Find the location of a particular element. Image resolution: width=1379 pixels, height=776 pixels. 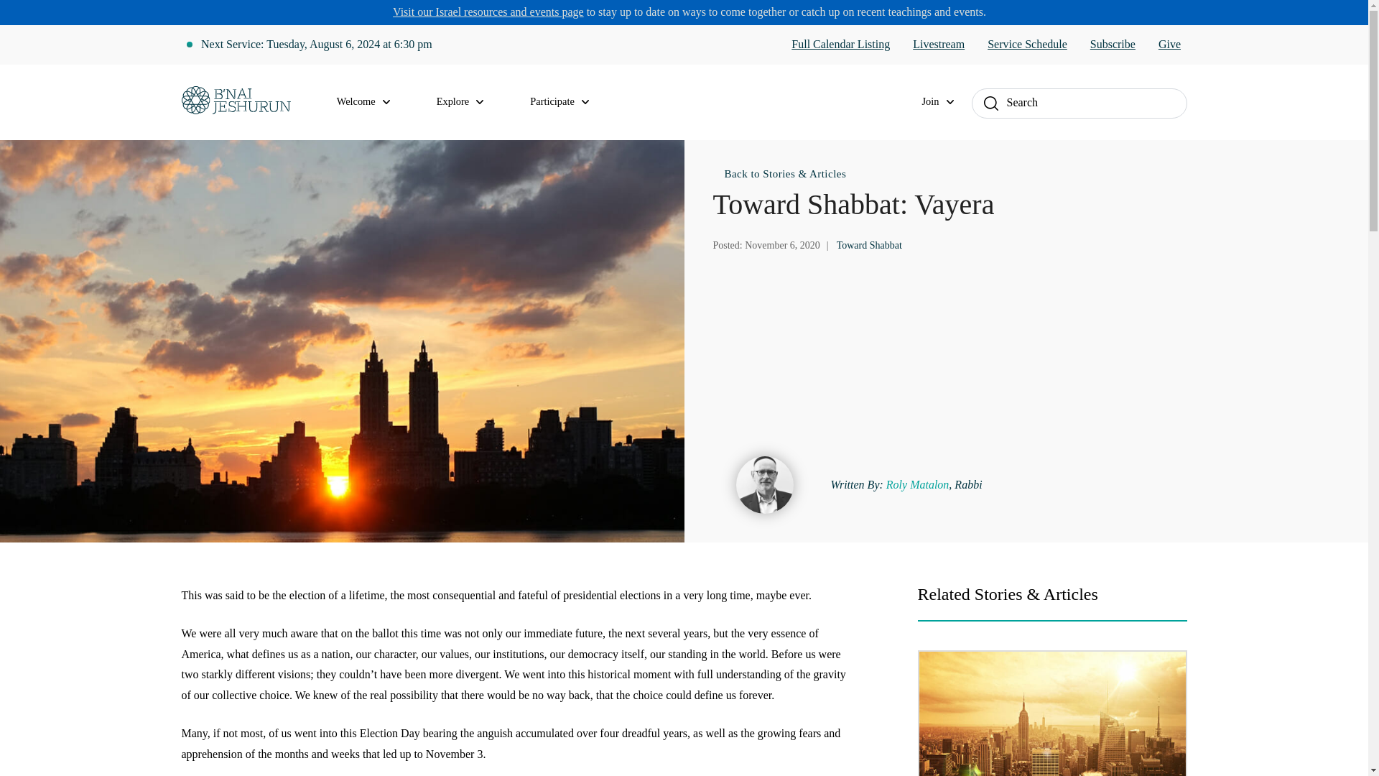

Subscribe is located at coordinates (1113, 45).